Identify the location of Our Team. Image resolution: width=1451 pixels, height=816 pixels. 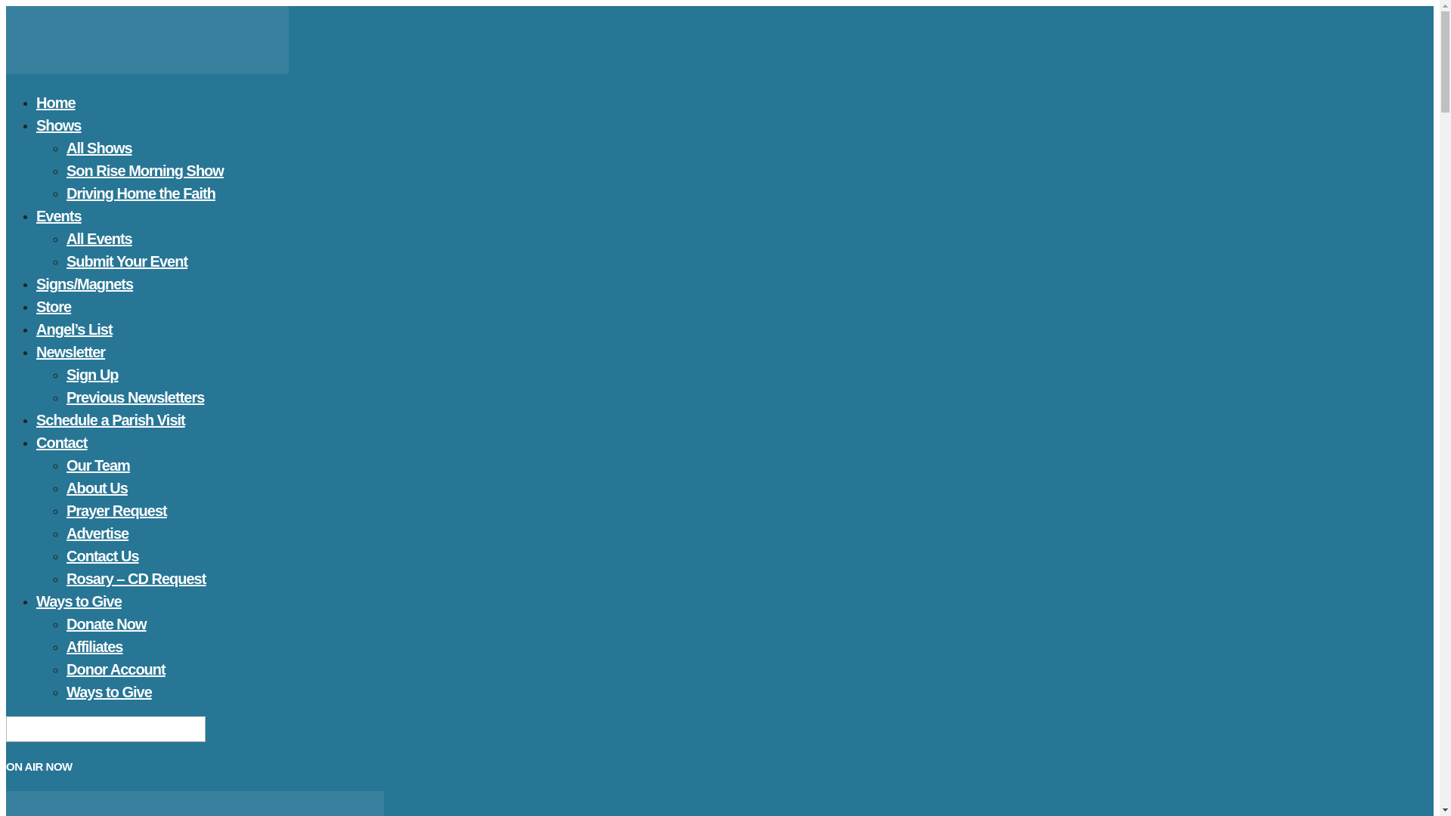
(98, 465).